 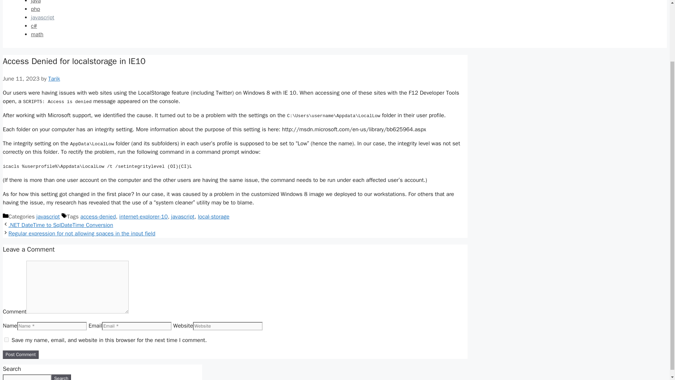 I want to click on php, so click(x=35, y=9).